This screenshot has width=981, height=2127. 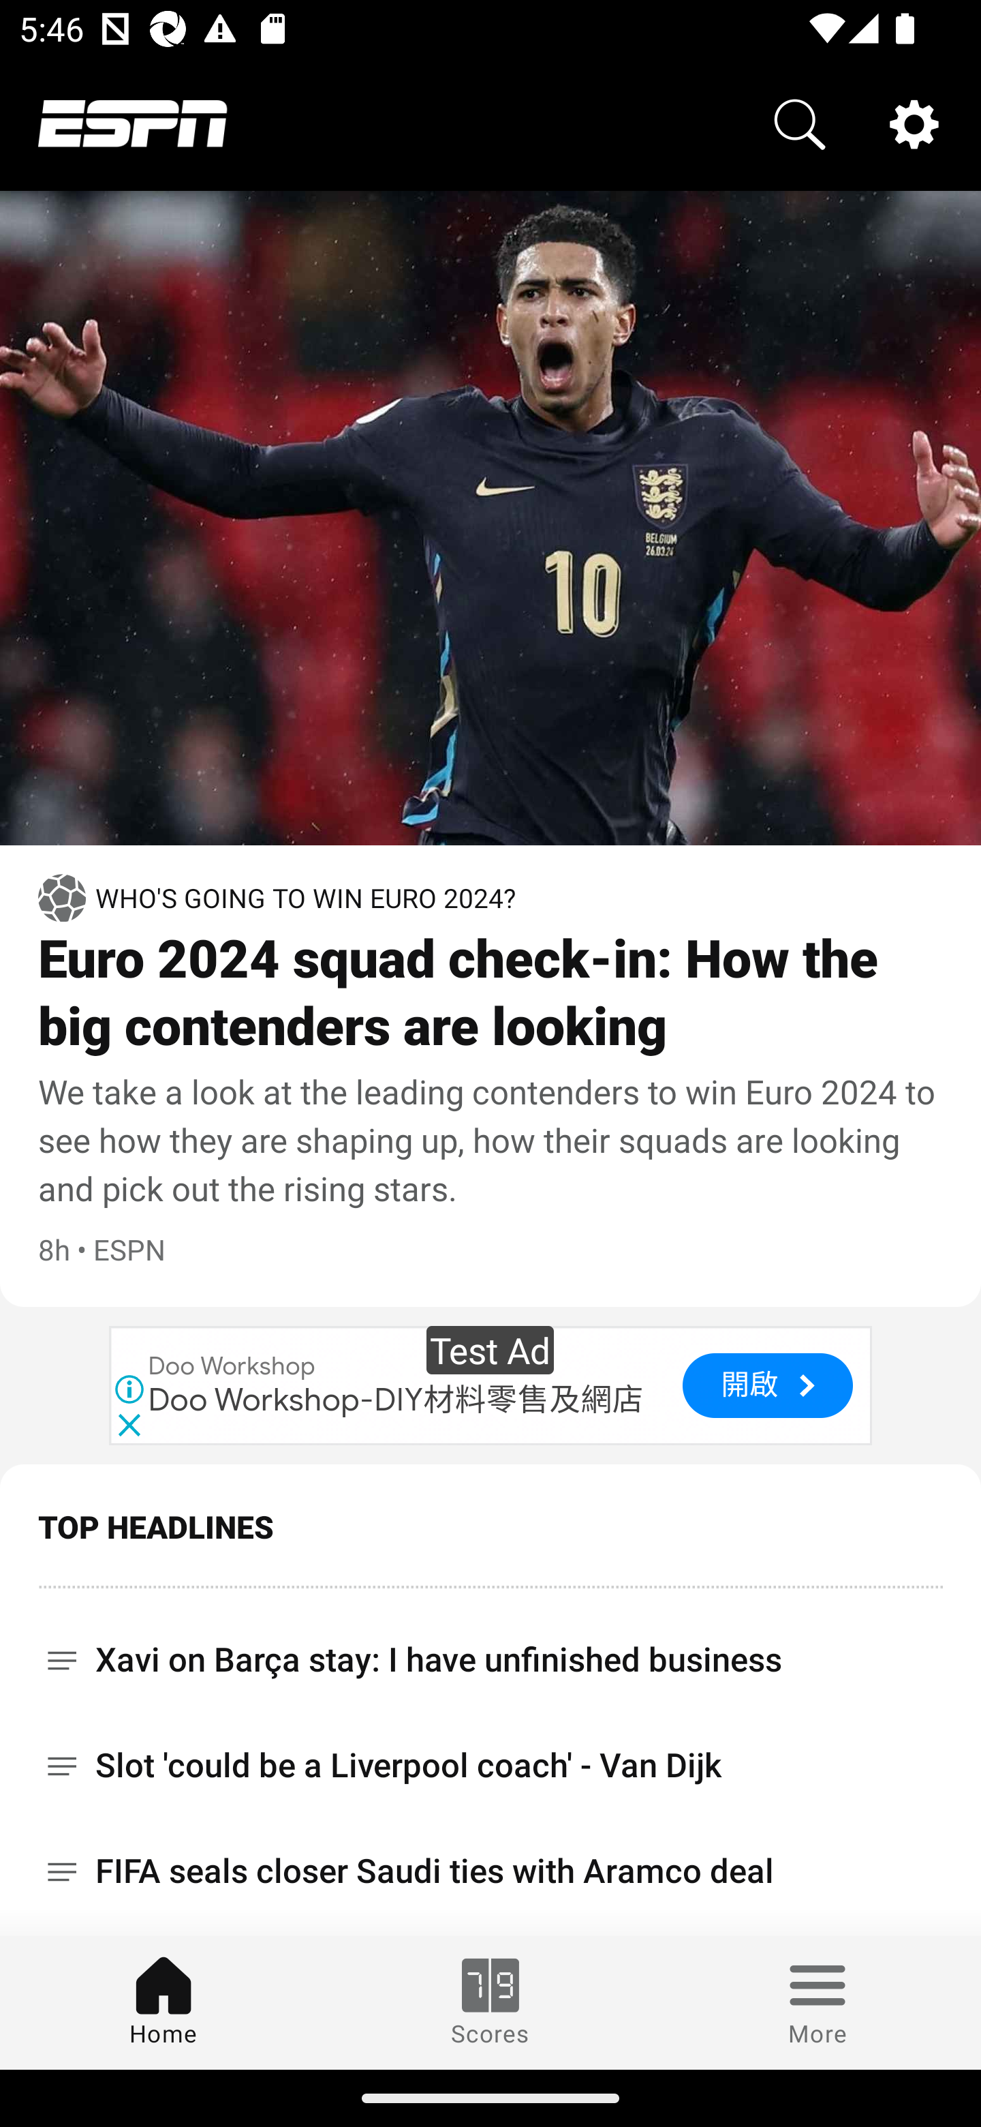 I want to click on Settings, so click(x=914, y=123).